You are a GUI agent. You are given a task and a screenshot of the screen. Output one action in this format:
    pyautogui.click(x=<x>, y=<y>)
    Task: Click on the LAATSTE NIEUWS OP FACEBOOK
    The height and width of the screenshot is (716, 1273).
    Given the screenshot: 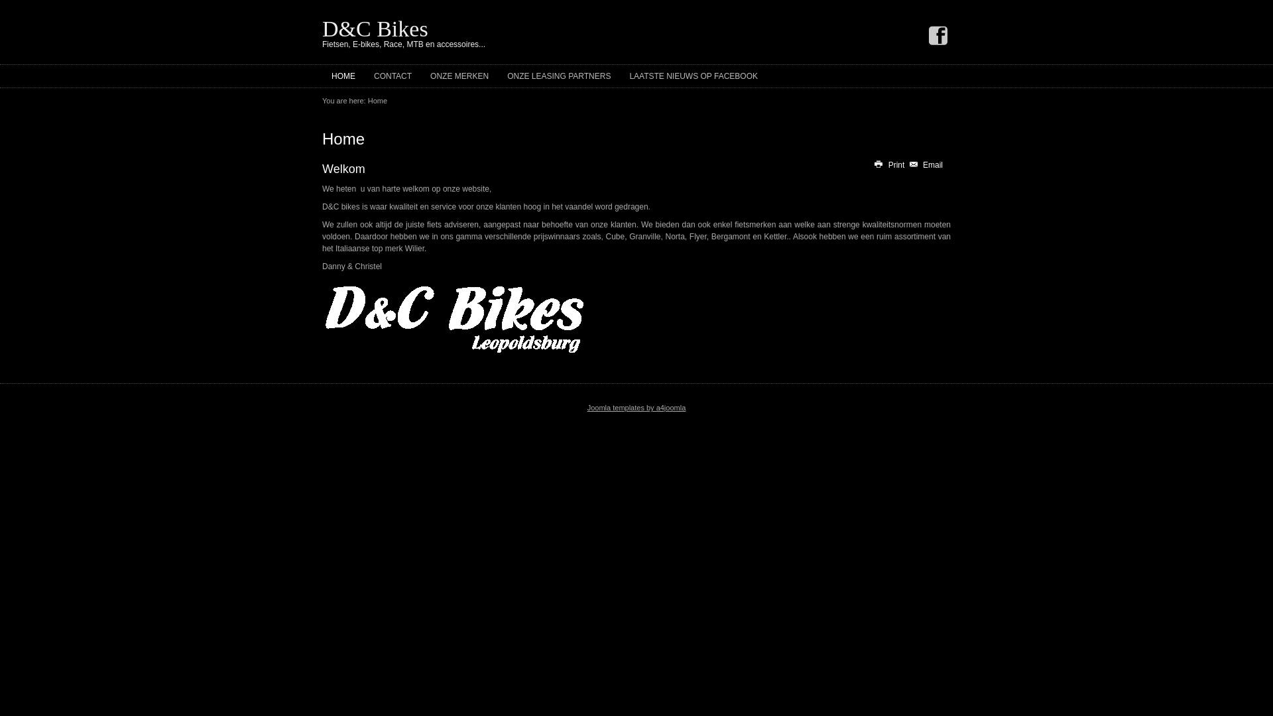 What is the action you would take?
    pyautogui.click(x=694, y=76)
    